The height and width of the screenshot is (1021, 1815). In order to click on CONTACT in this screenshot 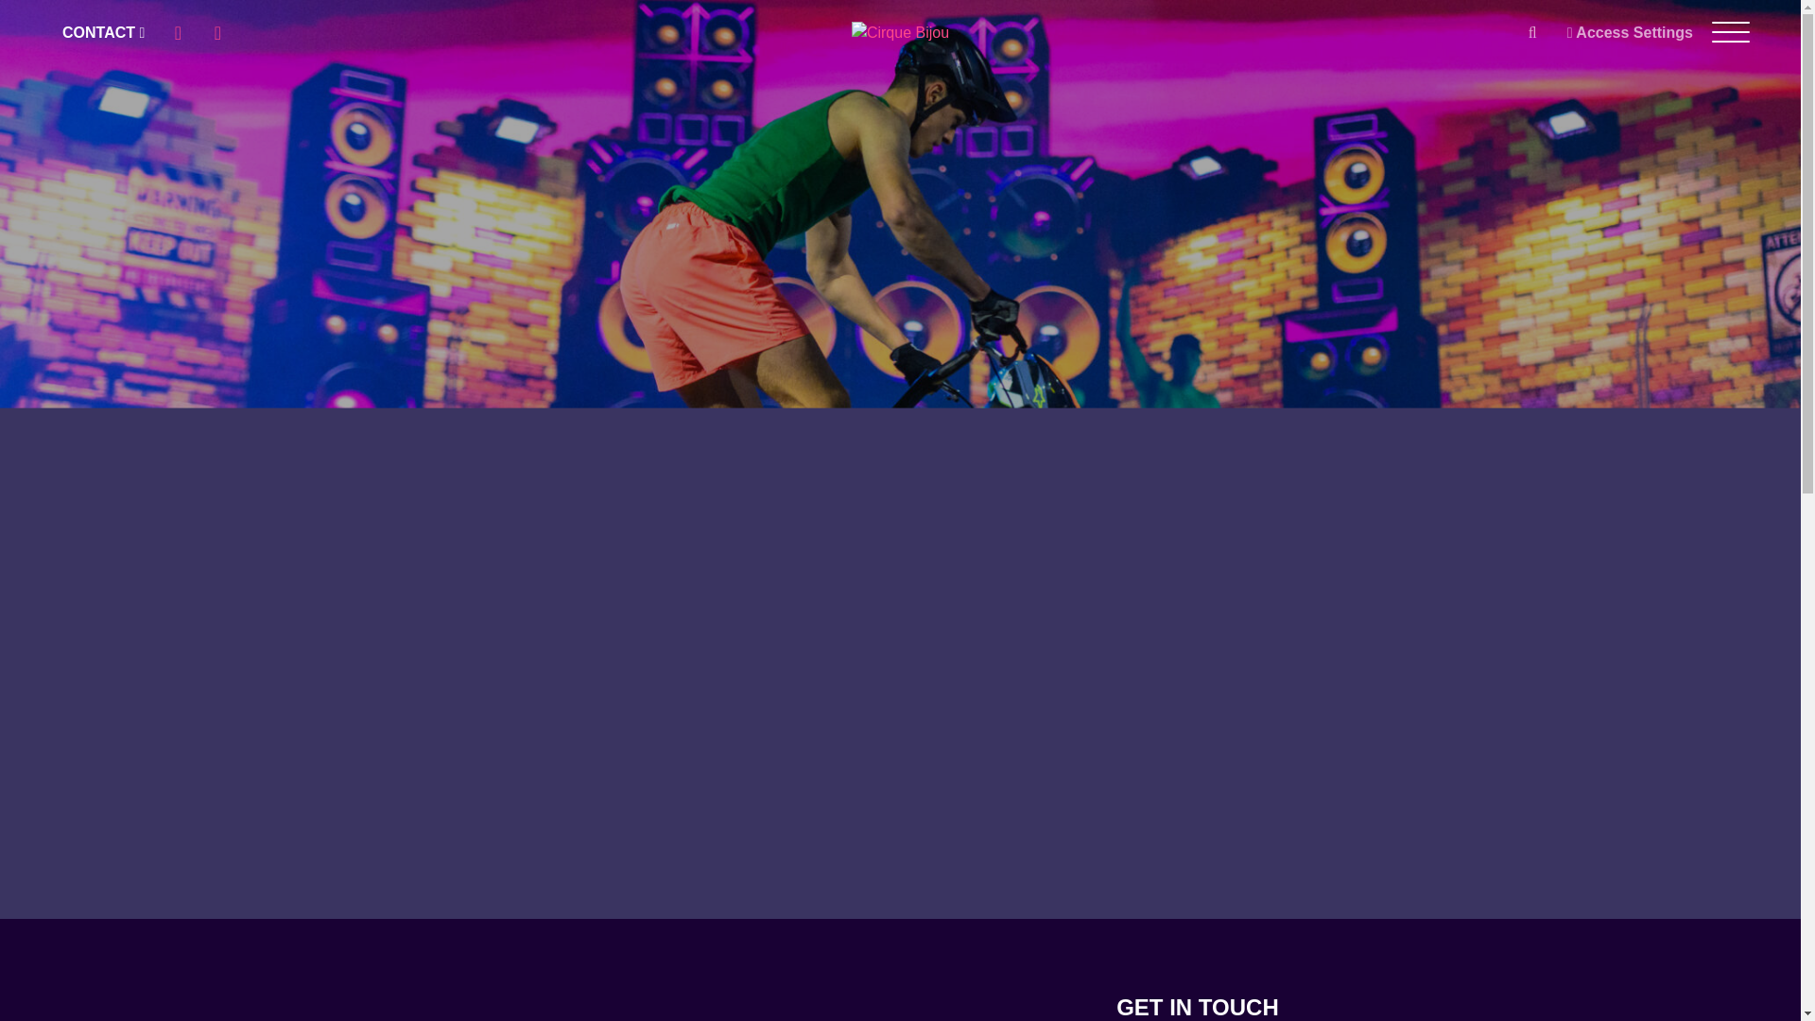, I will do `click(103, 32)`.